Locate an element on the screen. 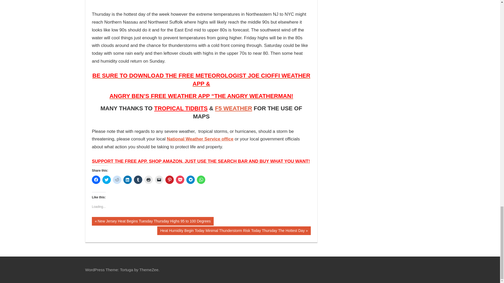 The height and width of the screenshot is (283, 504). Click to share on Twitter is located at coordinates (107, 180).